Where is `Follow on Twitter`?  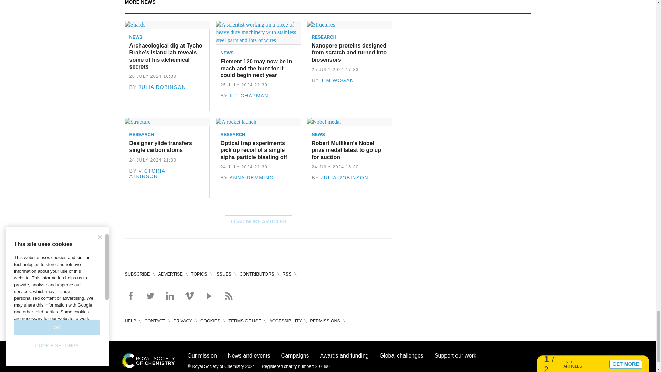
Follow on Twitter is located at coordinates (150, 296).